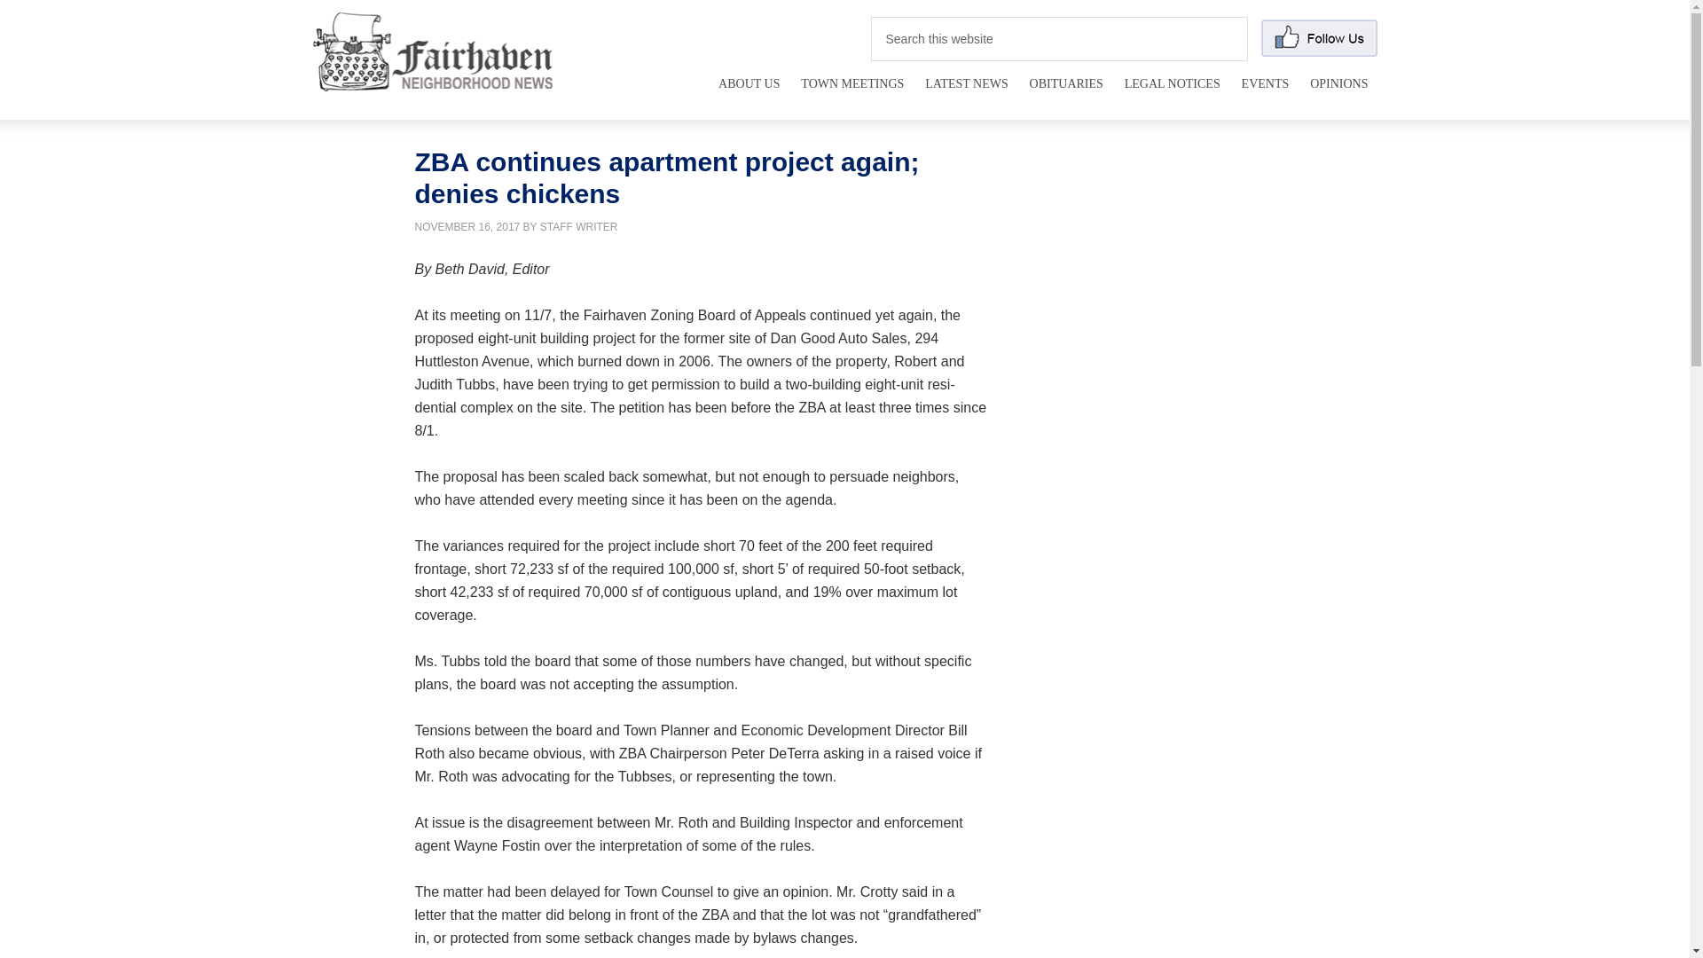 Image resolution: width=1703 pixels, height=958 pixels. What do you see at coordinates (749, 94) in the screenshot?
I see `ABOUT US` at bounding box center [749, 94].